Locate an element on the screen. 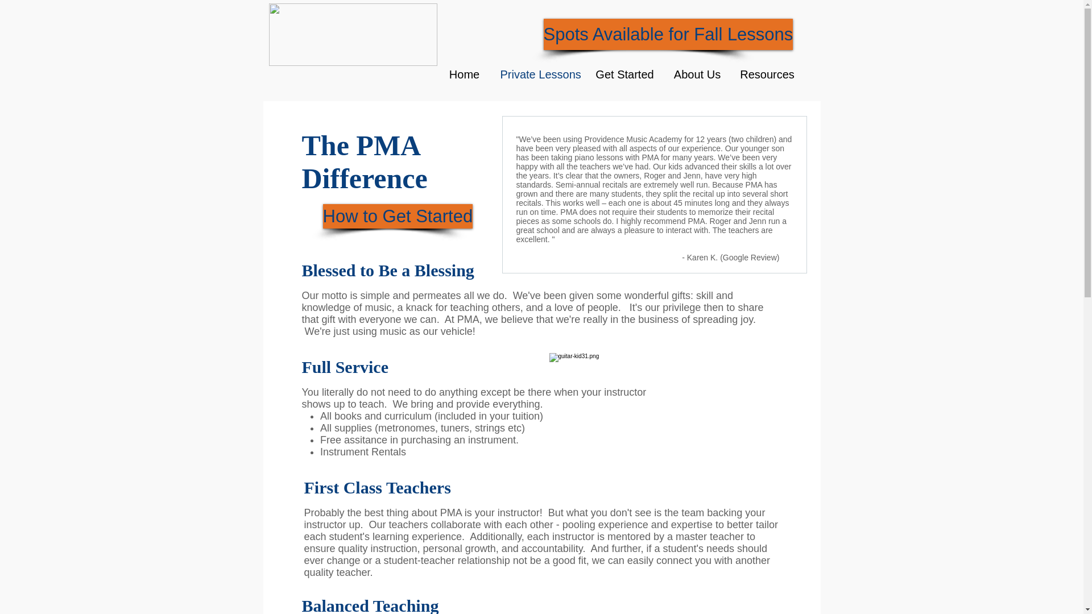 The height and width of the screenshot is (614, 1092). Resources is located at coordinates (768, 74).